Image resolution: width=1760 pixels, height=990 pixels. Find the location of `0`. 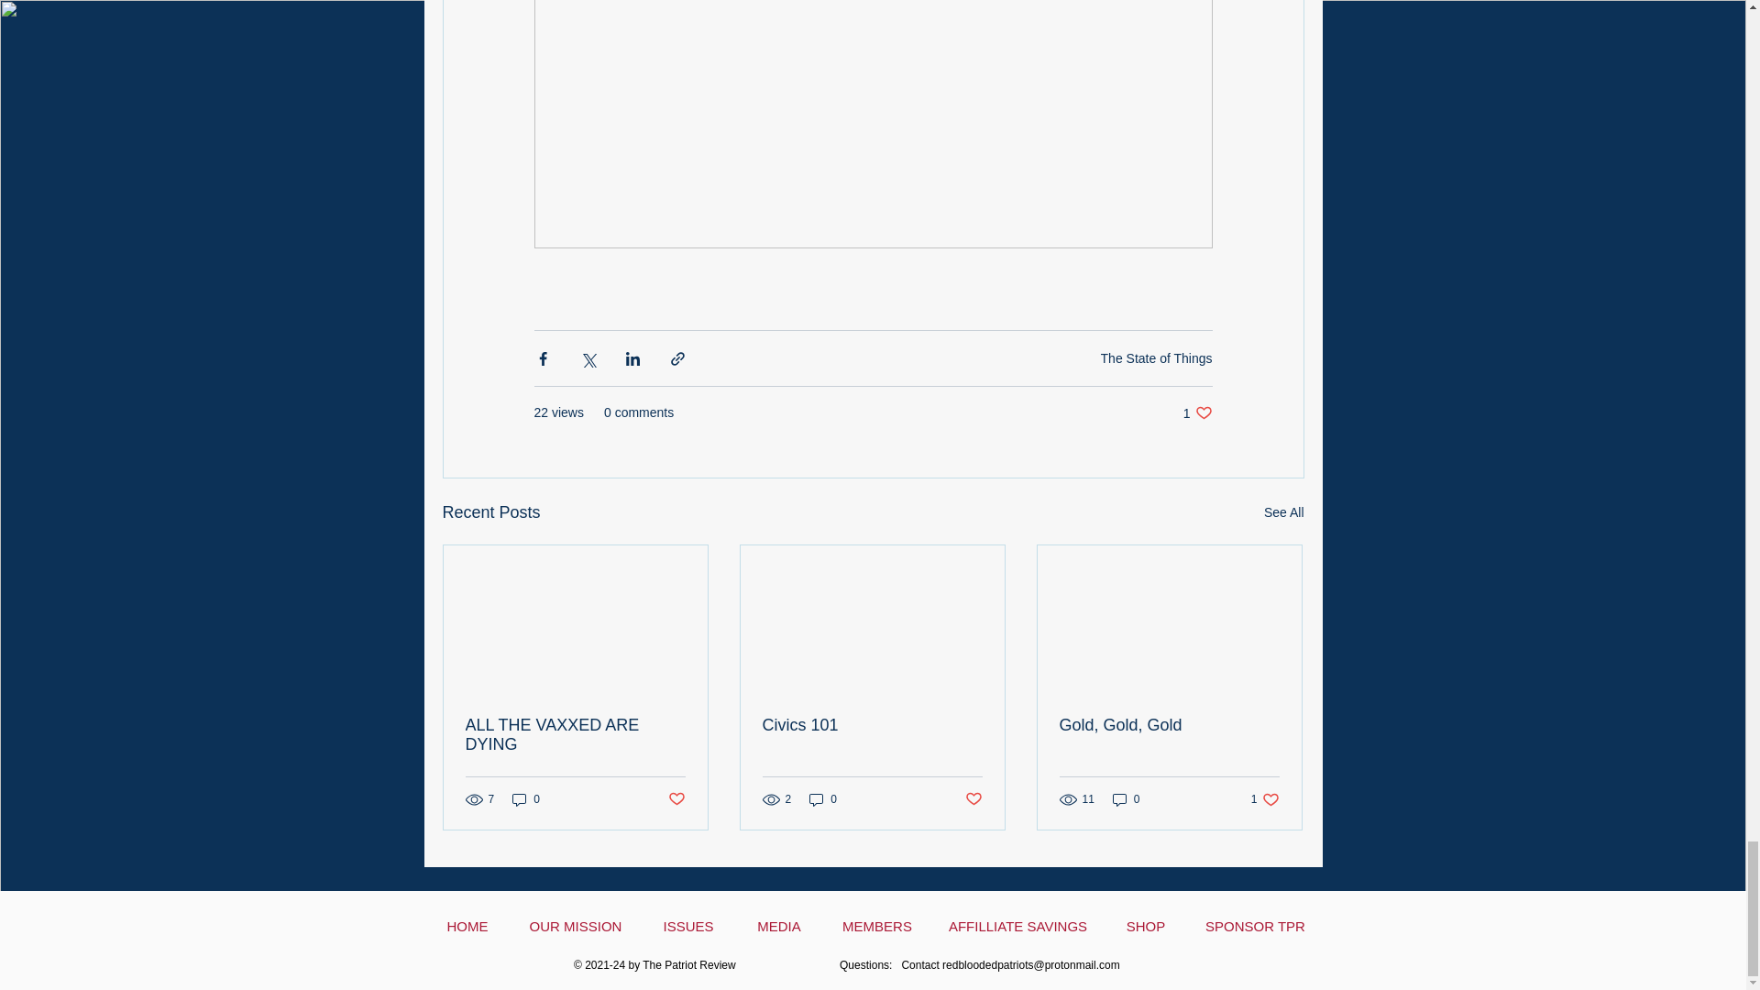

0 is located at coordinates (823, 799).